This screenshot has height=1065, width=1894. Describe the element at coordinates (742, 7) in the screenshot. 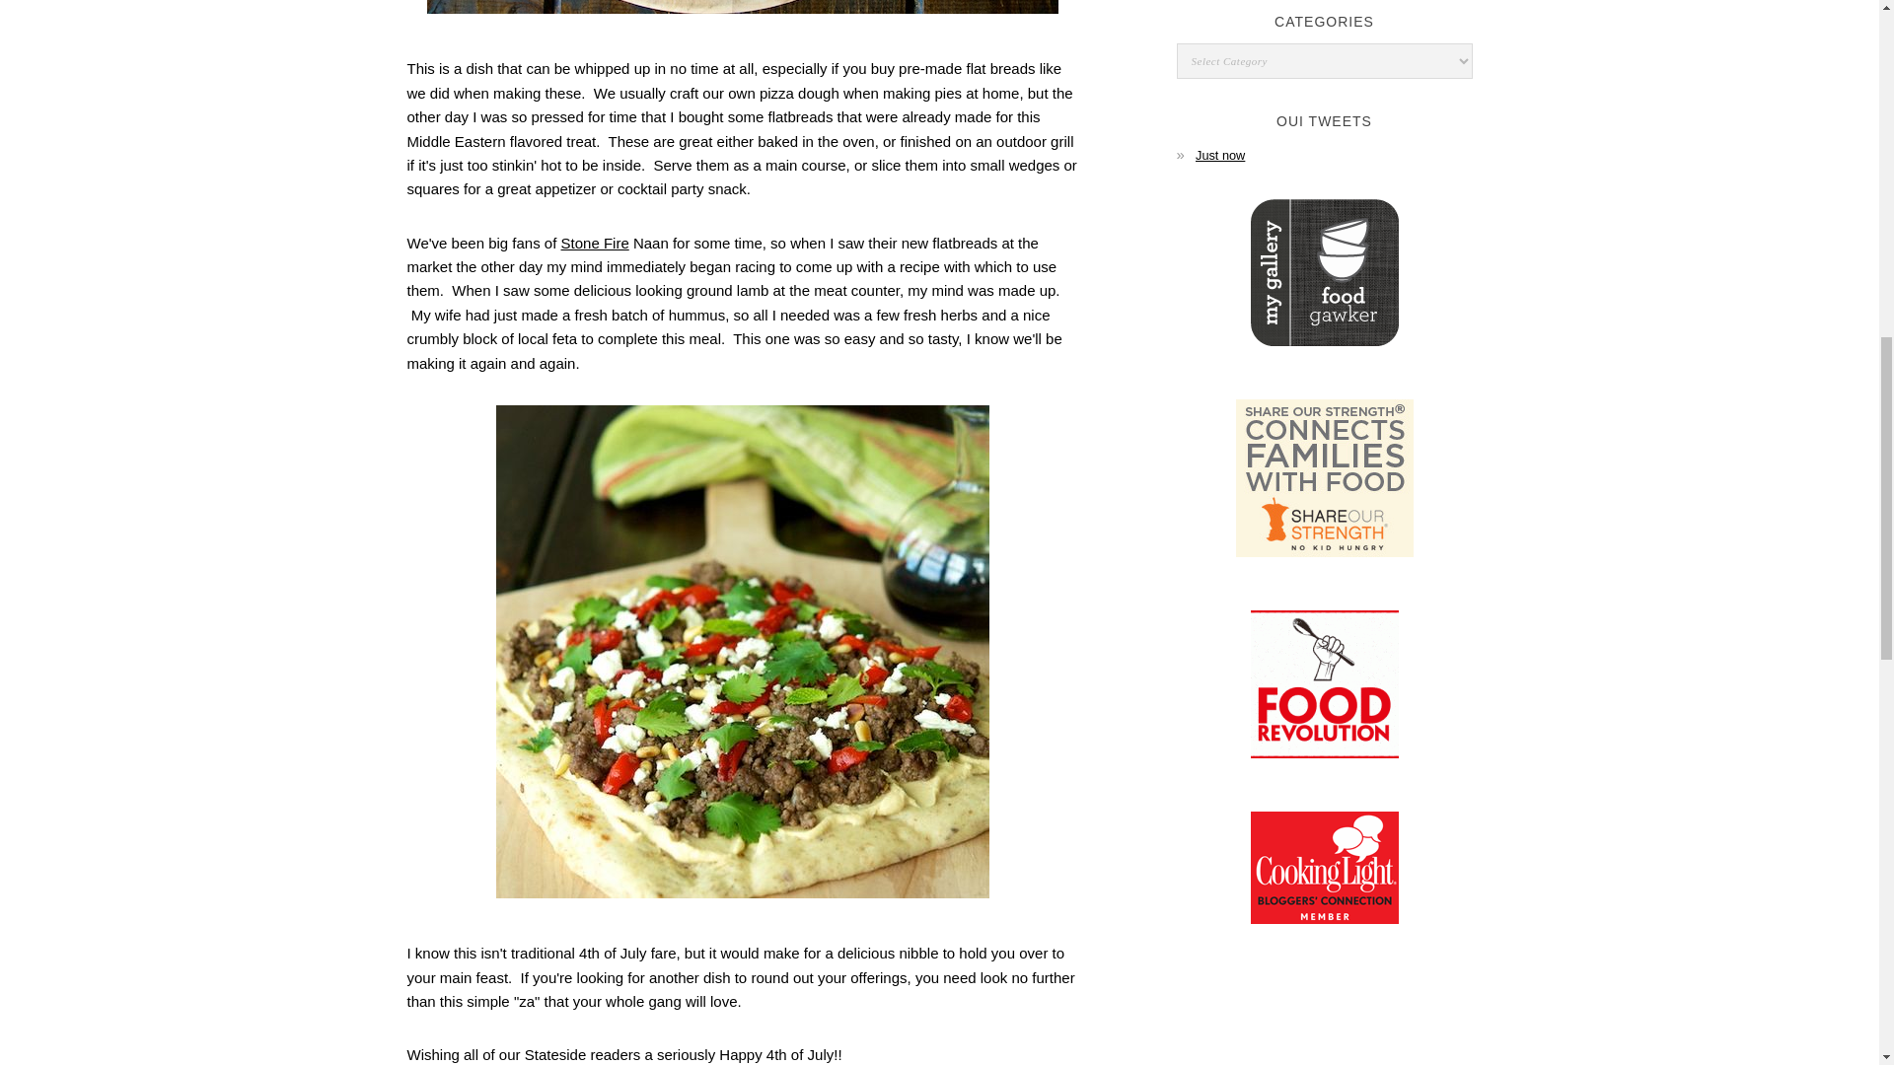

I see `Overhead - Blog 855` at that location.